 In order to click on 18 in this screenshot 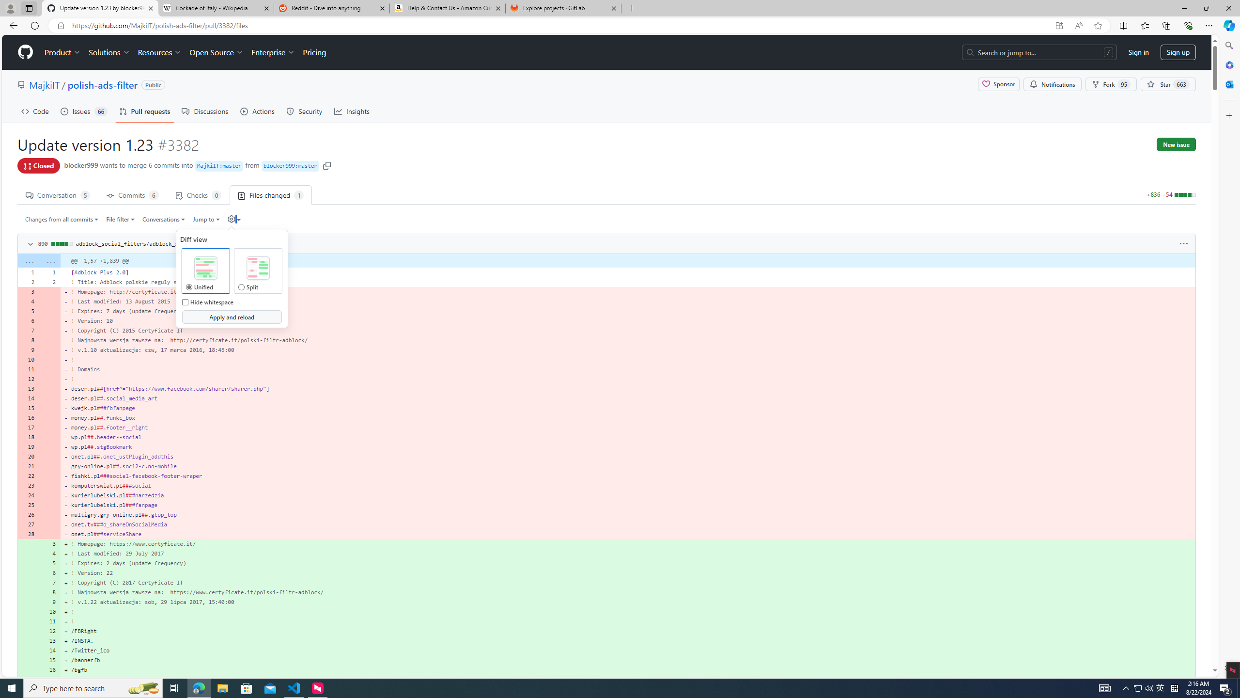, I will do `click(28, 437)`.